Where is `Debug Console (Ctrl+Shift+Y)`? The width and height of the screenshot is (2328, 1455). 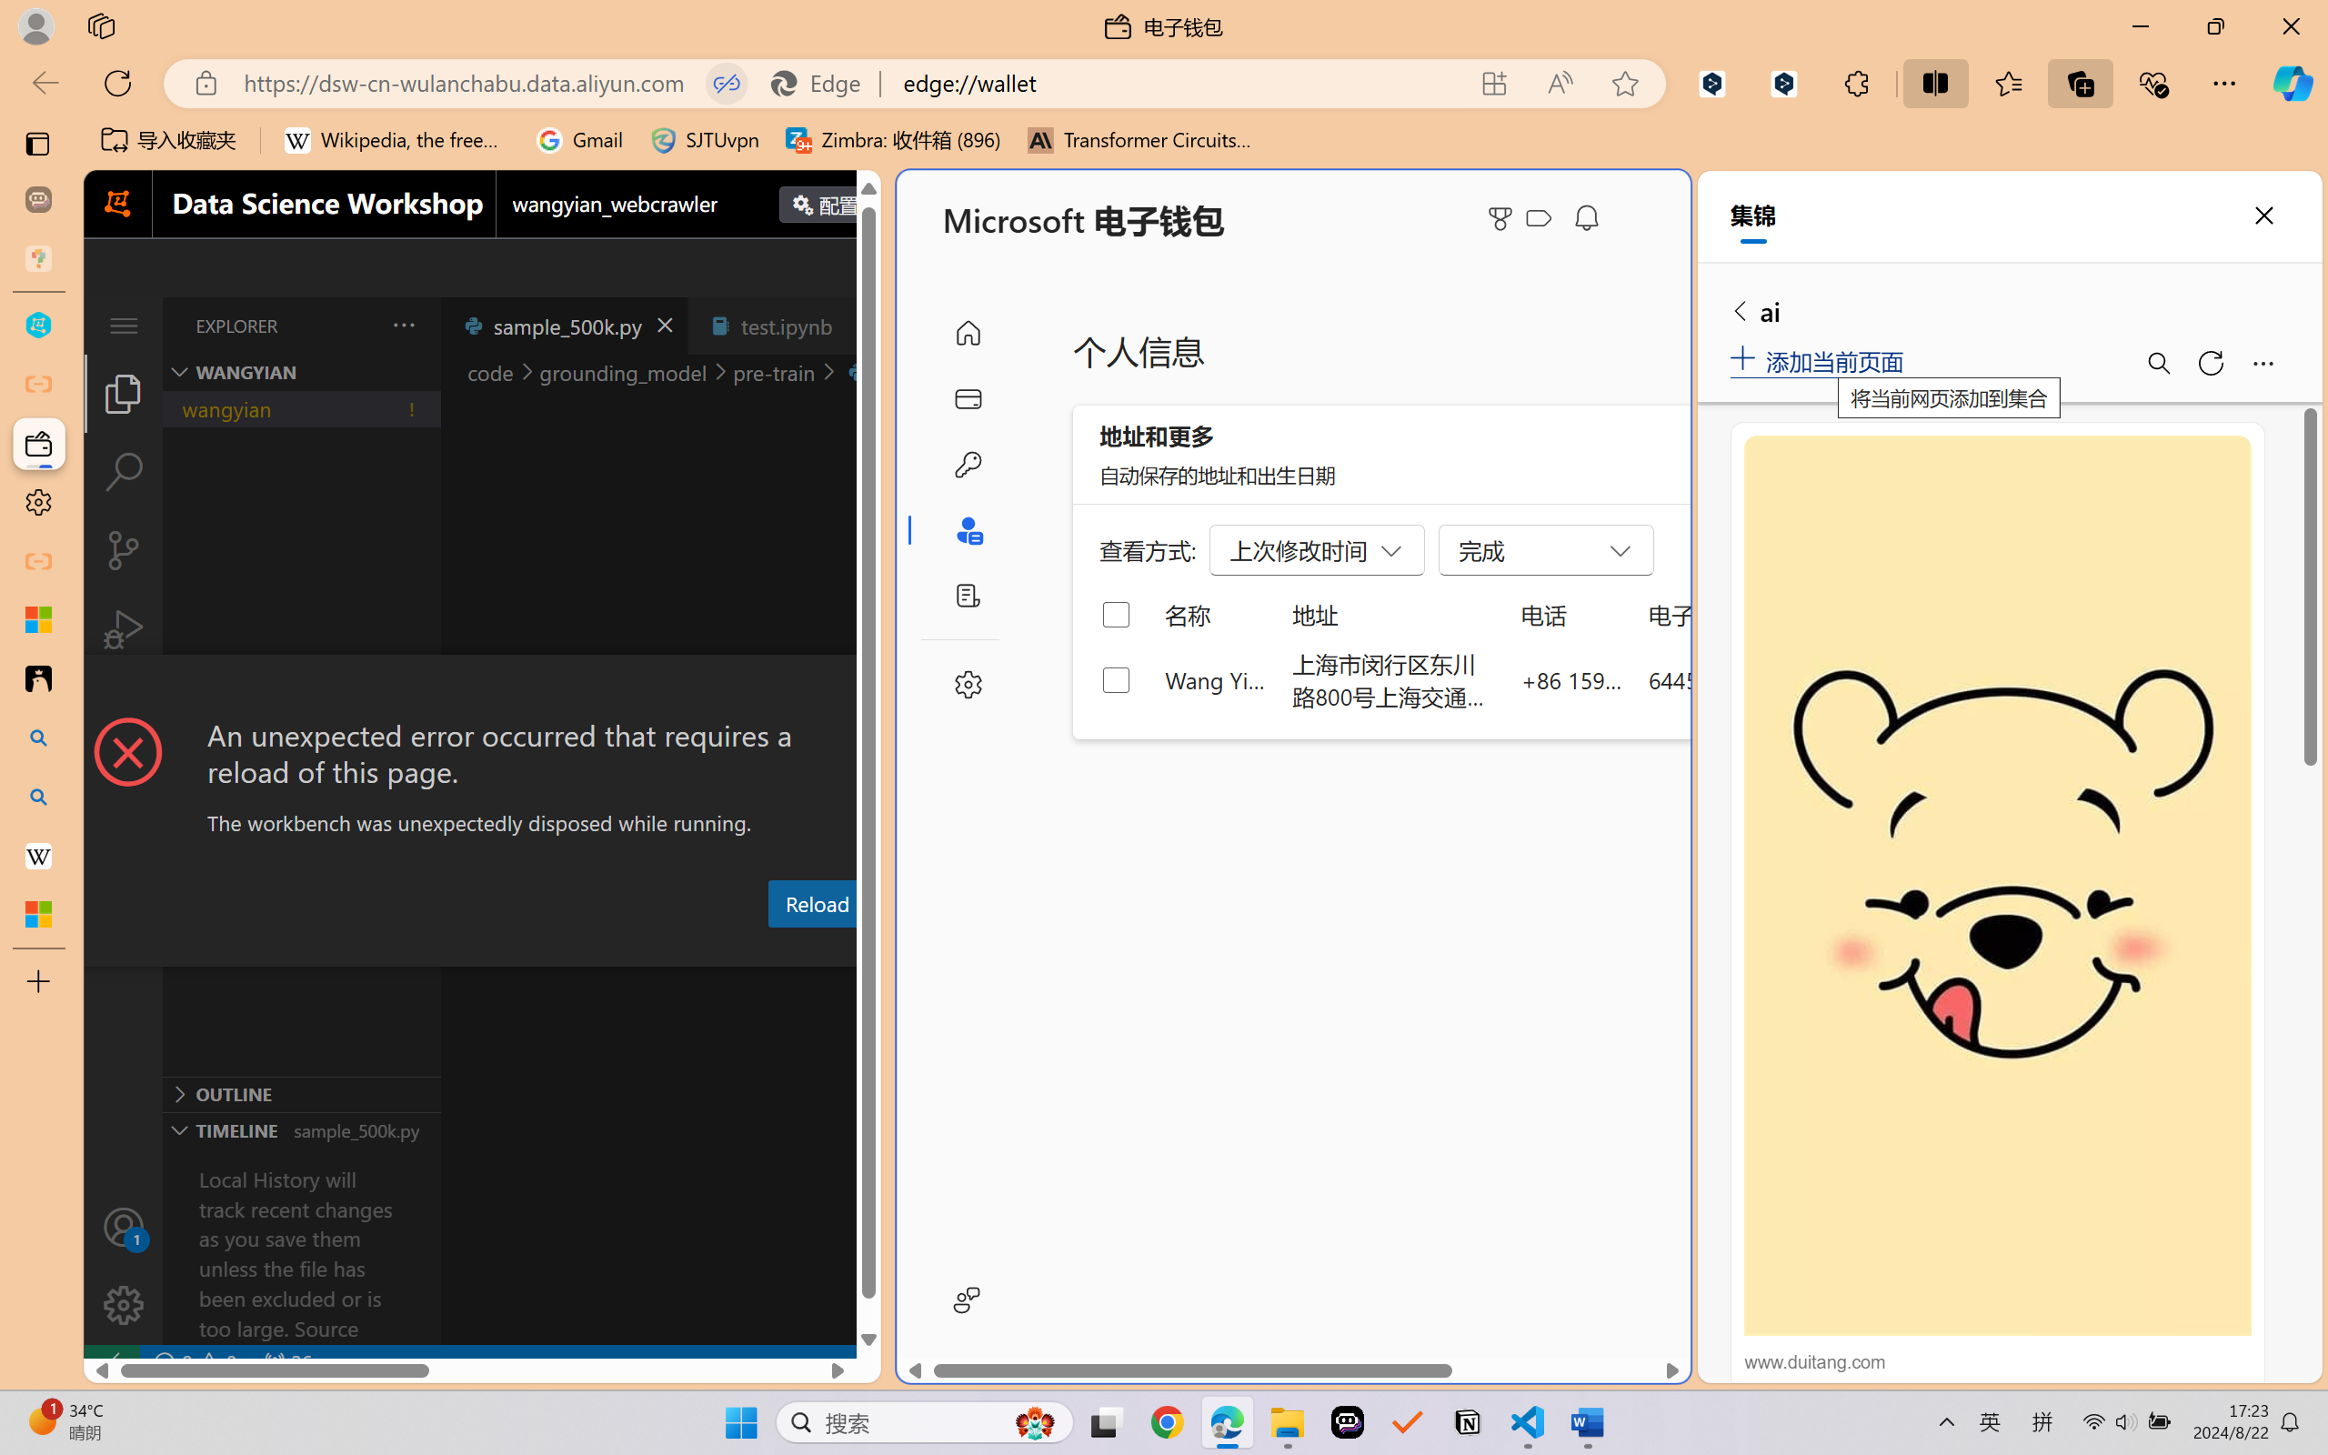
Debug Console (Ctrl+Shift+Y) is located at coordinates (777, 948).